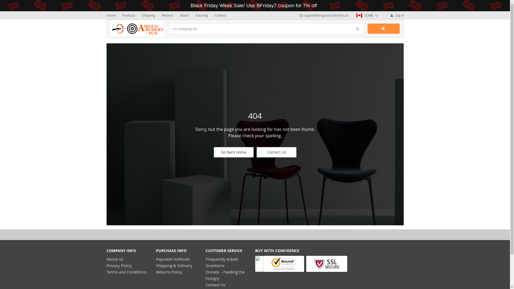  Describe the element at coordinates (173, 259) in the screenshot. I see `Payment methods` at that location.